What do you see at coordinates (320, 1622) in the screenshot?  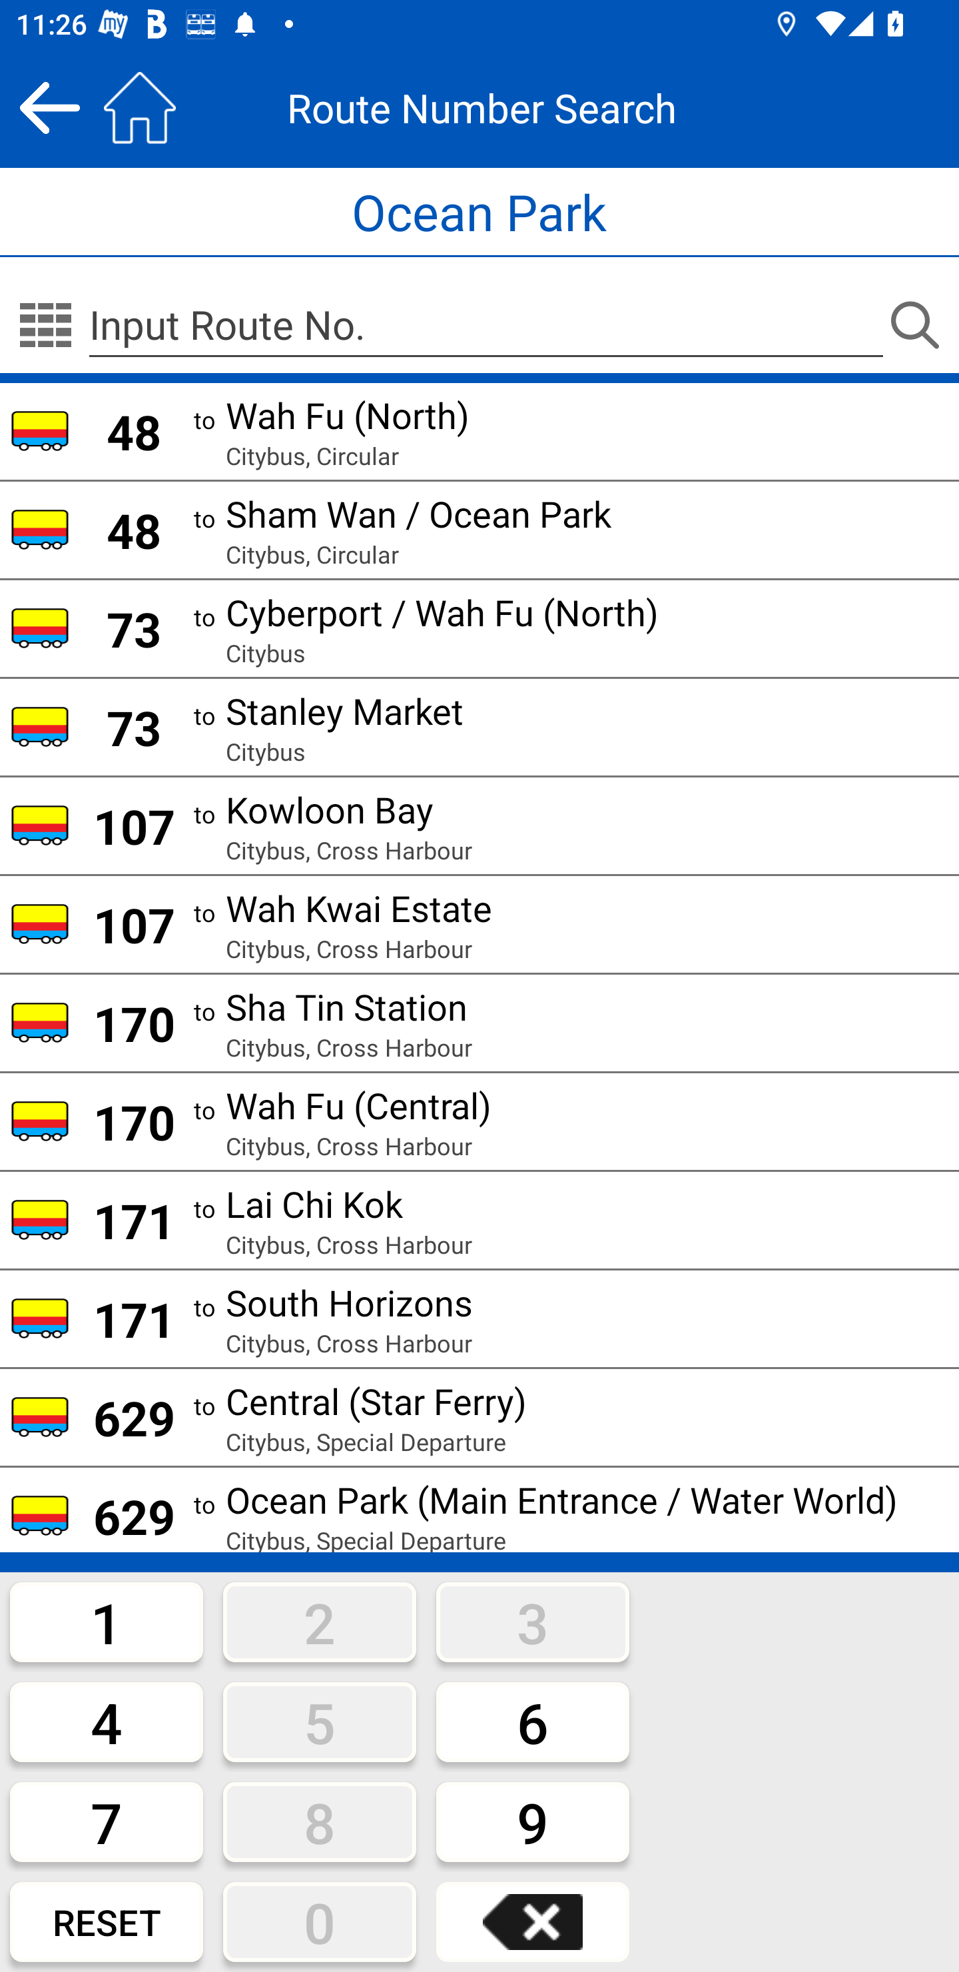 I see `2` at bounding box center [320, 1622].